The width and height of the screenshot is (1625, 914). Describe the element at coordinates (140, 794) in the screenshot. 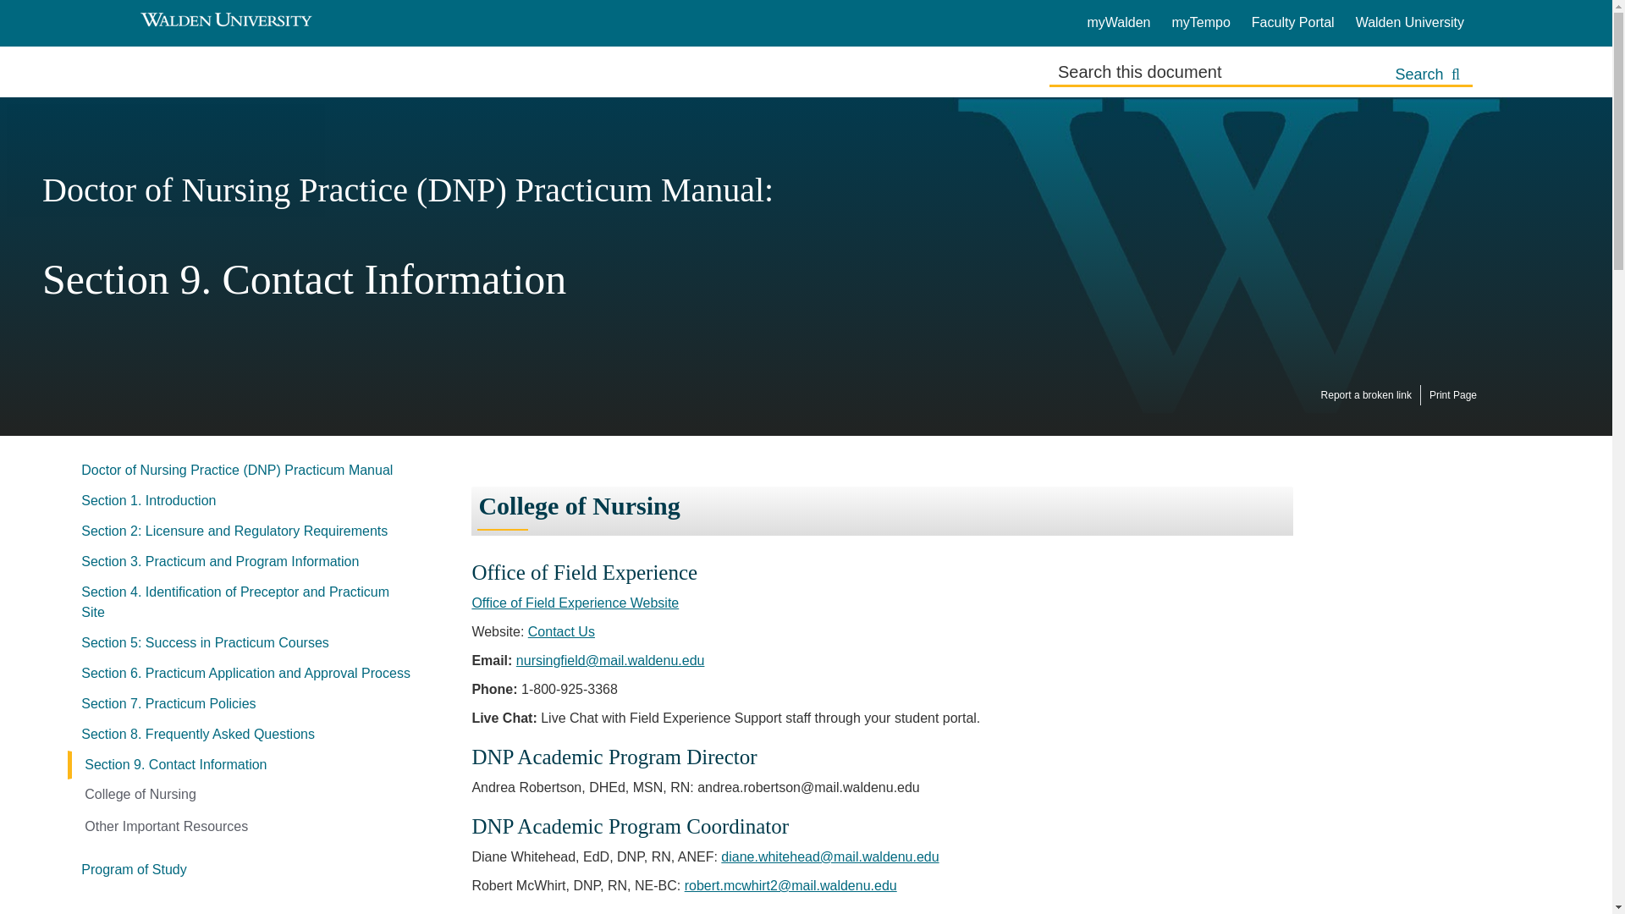

I see `College of Nursing` at that location.